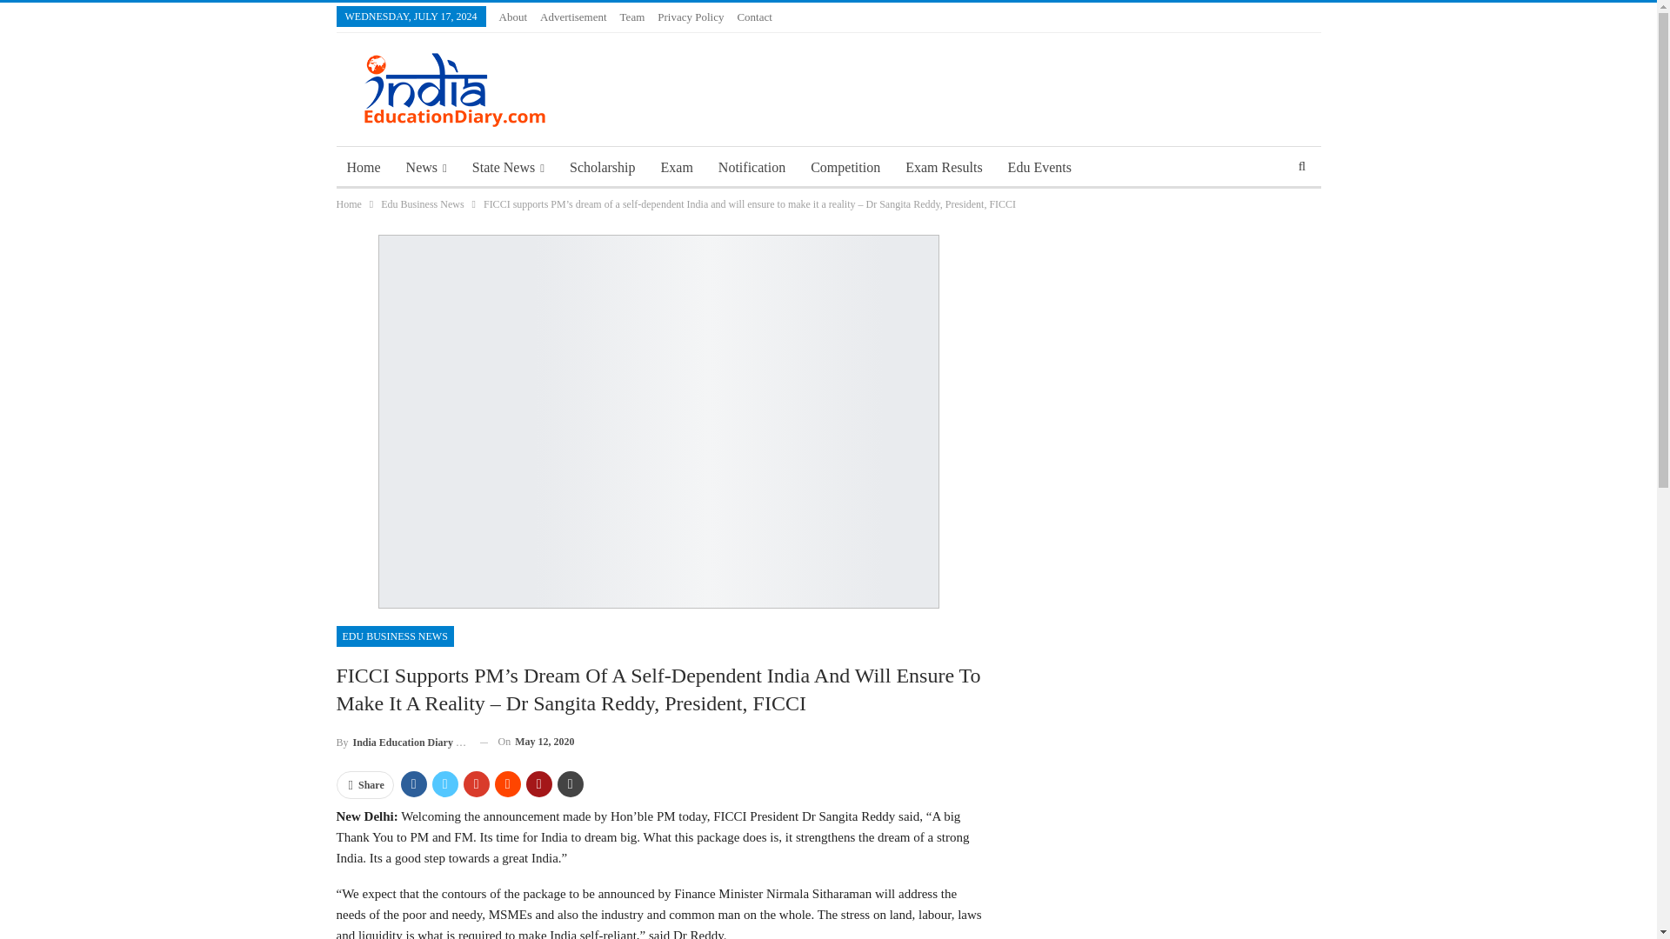 This screenshot has width=1670, height=939. I want to click on Privacy Policy, so click(691, 17).